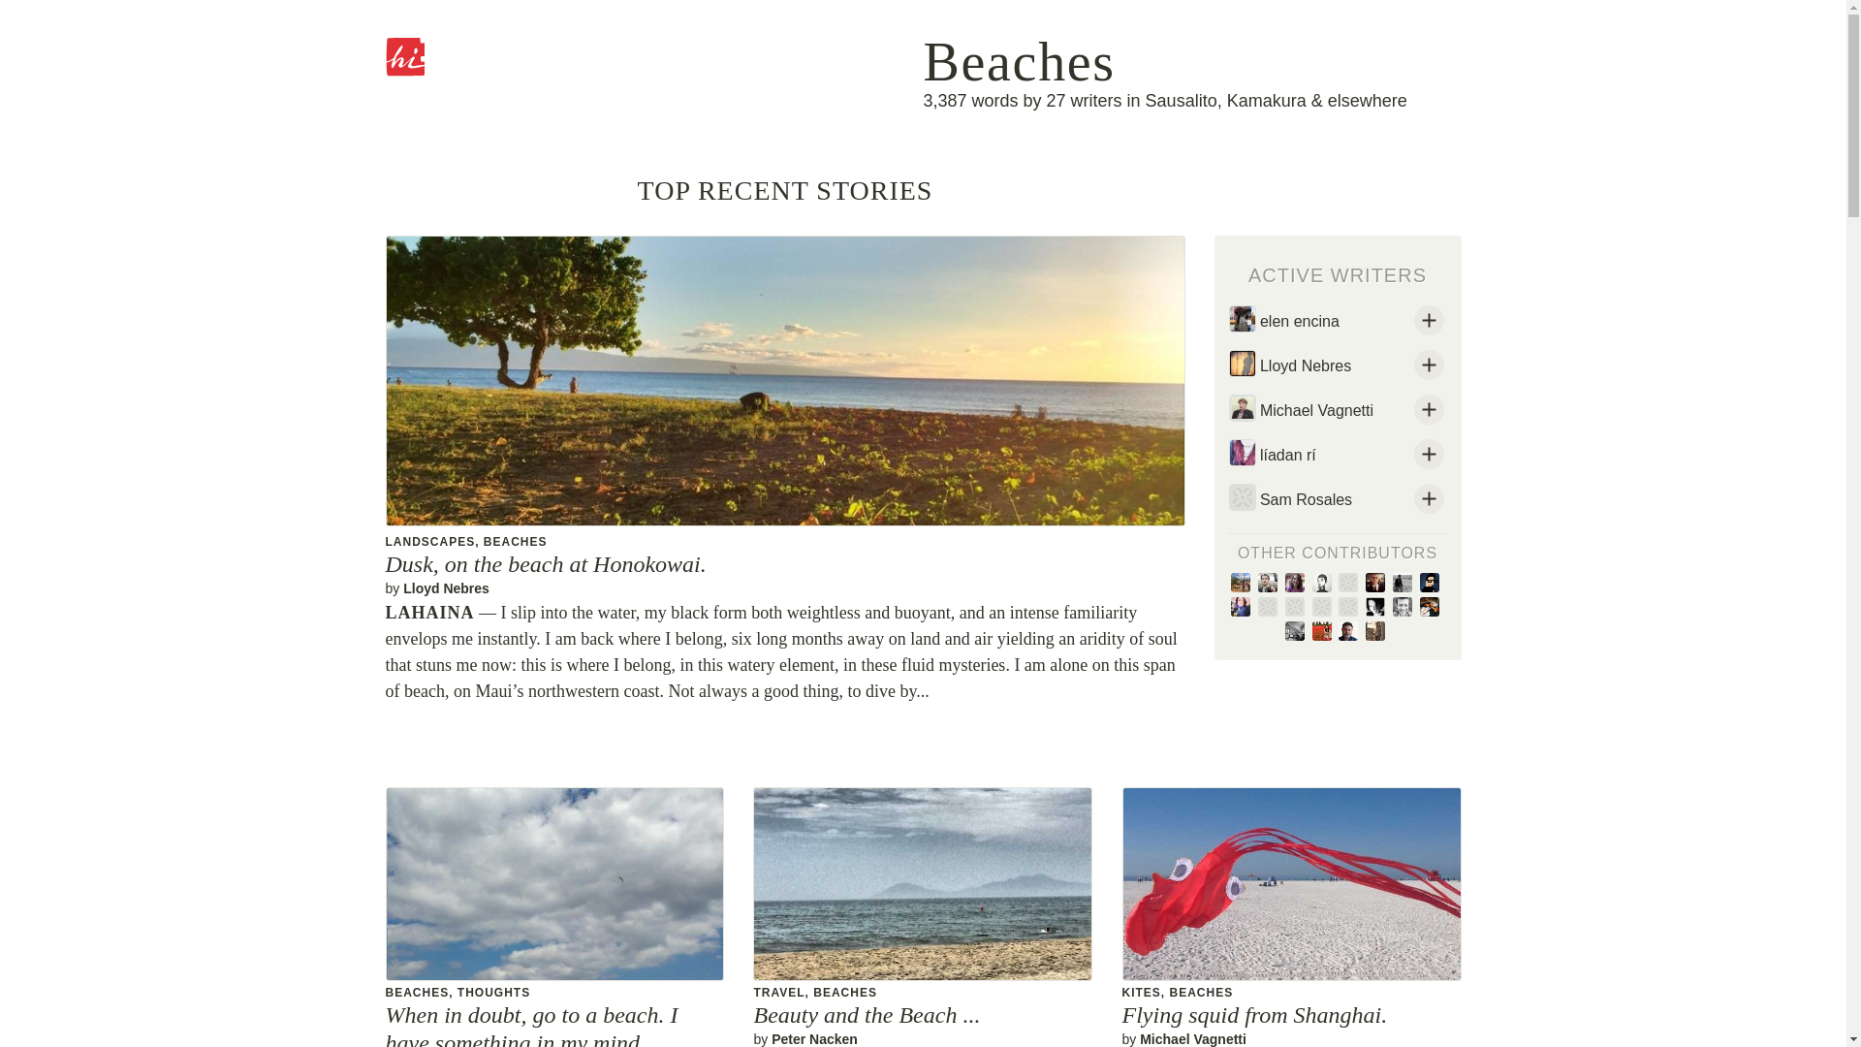 Image resolution: width=1861 pixels, height=1047 pixels. What do you see at coordinates (1299, 608) in the screenshot?
I see `Peter Nacken` at bounding box center [1299, 608].